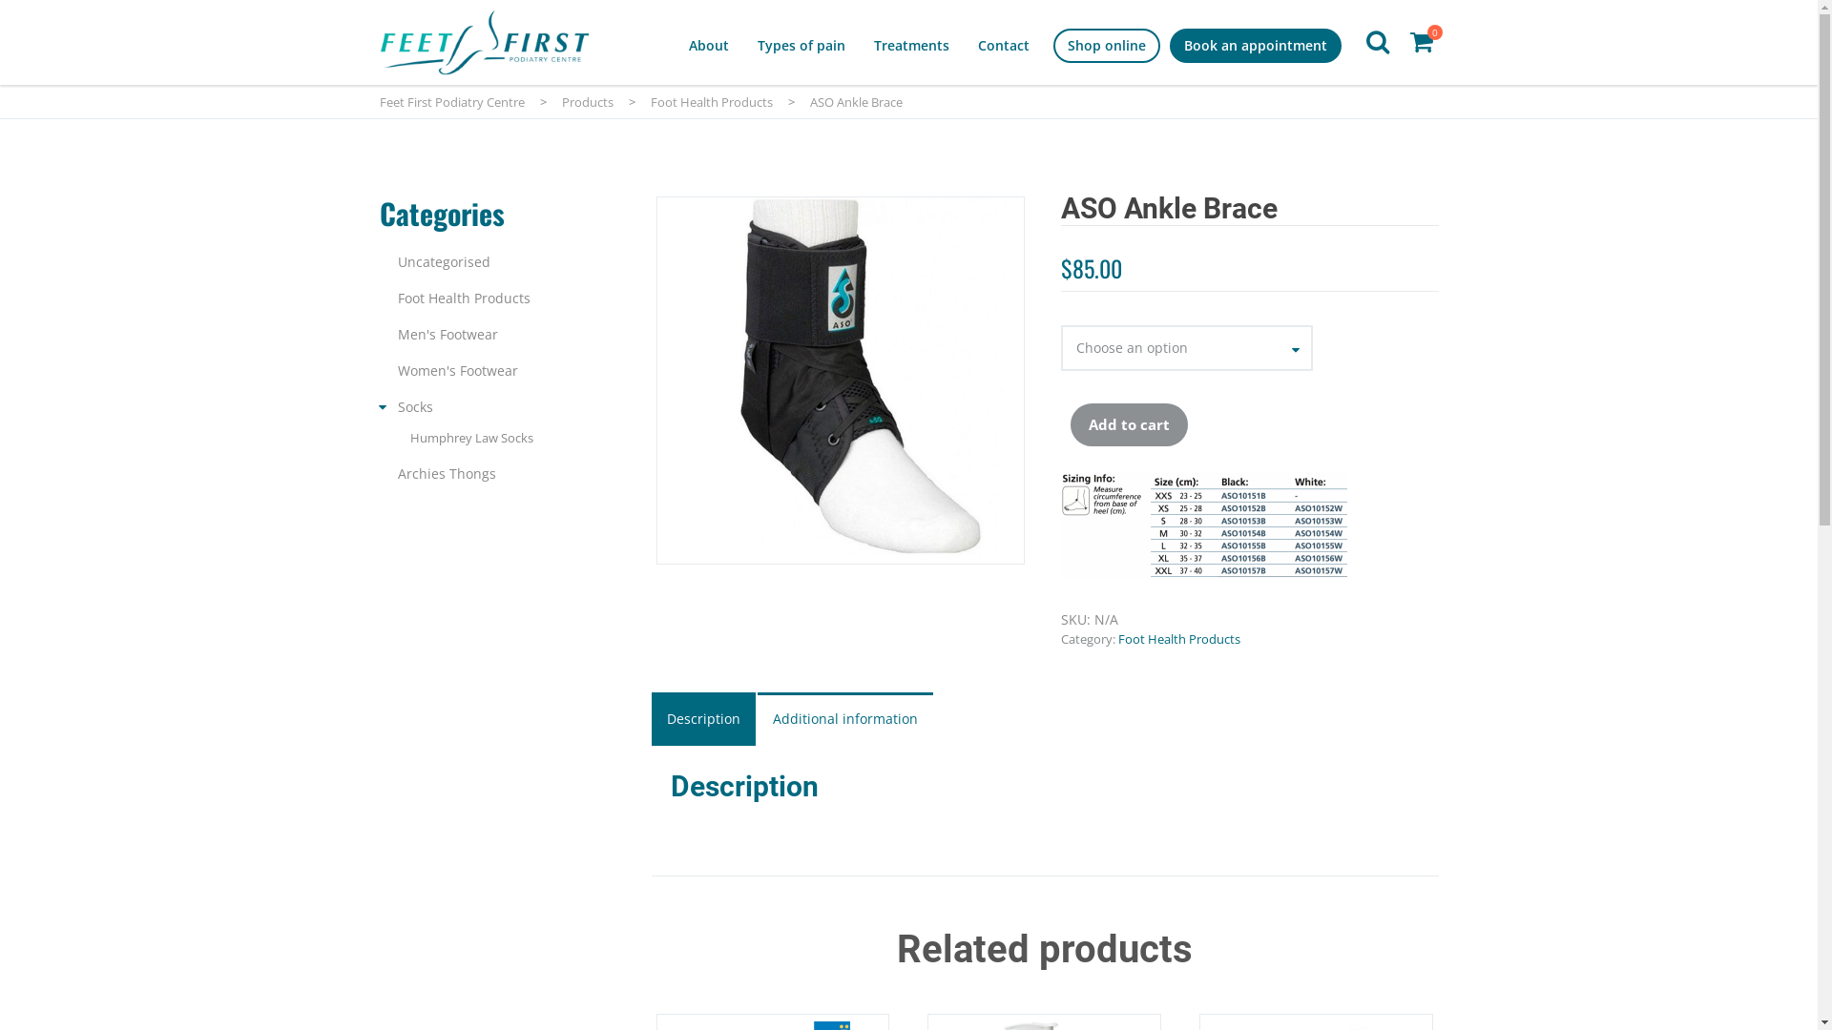 This screenshot has width=1832, height=1030. I want to click on About, so click(709, 46).